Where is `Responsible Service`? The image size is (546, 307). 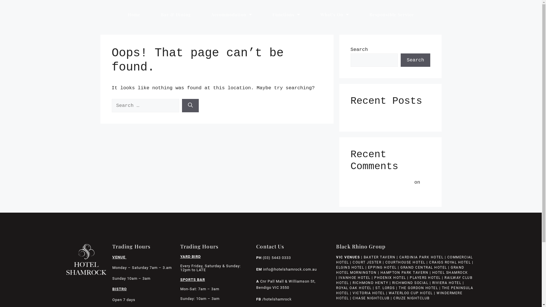
Responsible Service is located at coordinates (392, 14).